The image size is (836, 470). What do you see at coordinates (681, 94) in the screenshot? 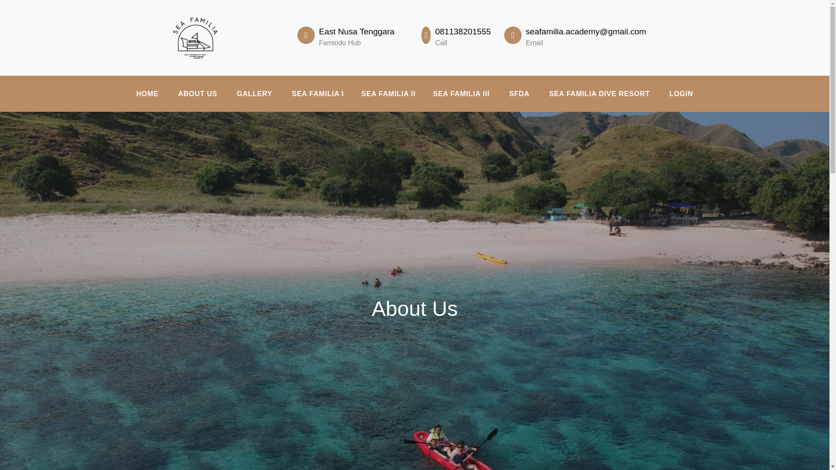
I see `LOGIN` at bounding box center [681, 94].